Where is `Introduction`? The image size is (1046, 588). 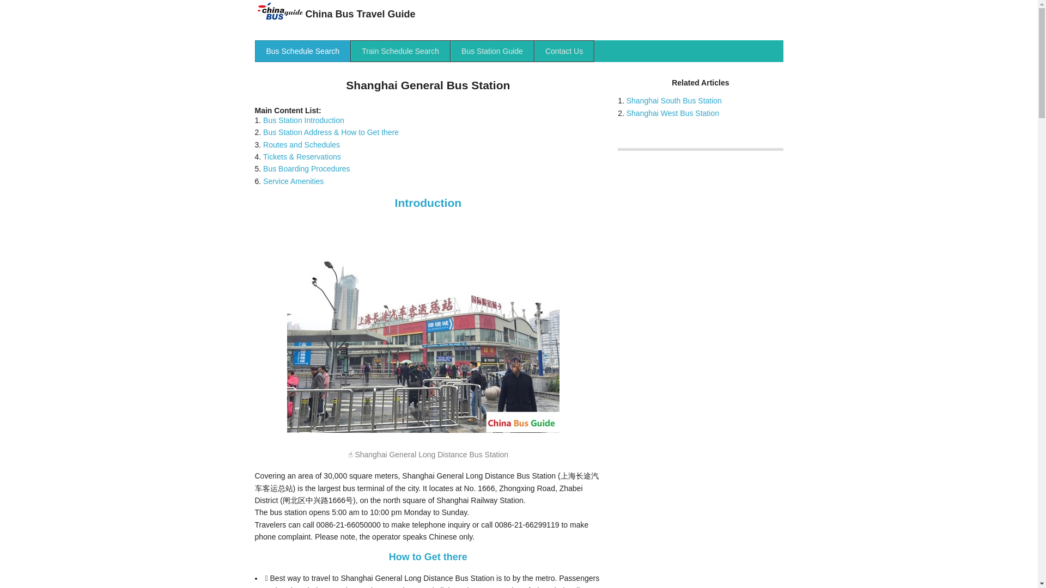 Introduction is located at coordinates (428, 203).